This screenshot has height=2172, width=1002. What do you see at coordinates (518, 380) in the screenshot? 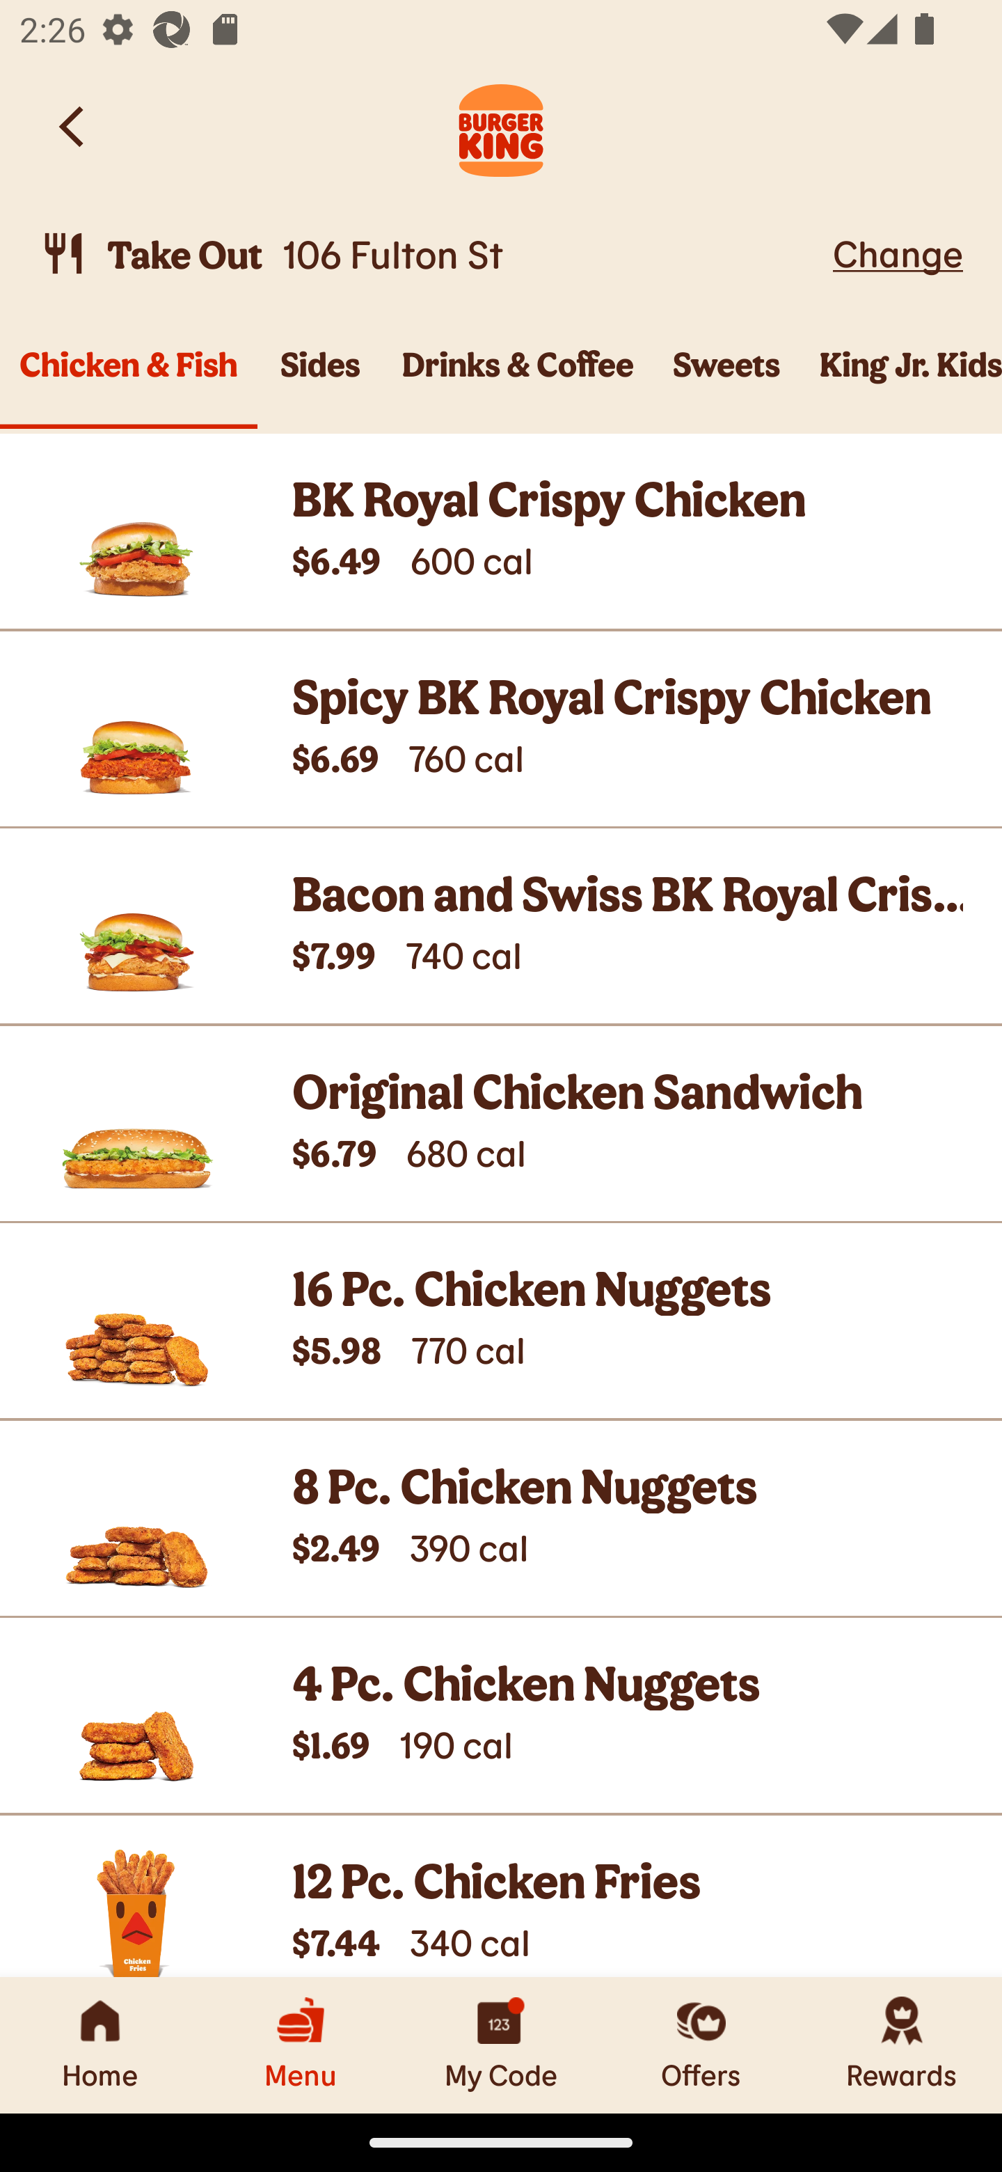
I see `Drinks & Coffee` at bounding box center [518, 380].